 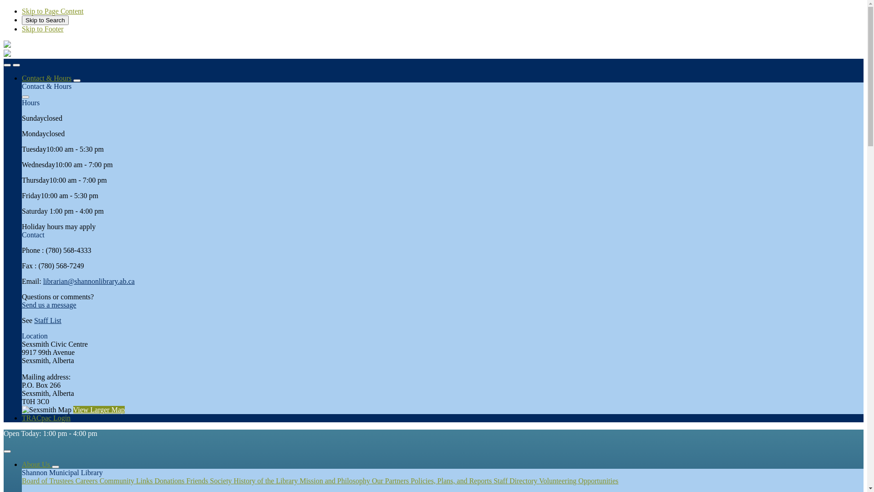 What do you see at coordinates (53, 11) in the screenshot?
I see `Skip to Page Content` at bounding box center [53, 11].